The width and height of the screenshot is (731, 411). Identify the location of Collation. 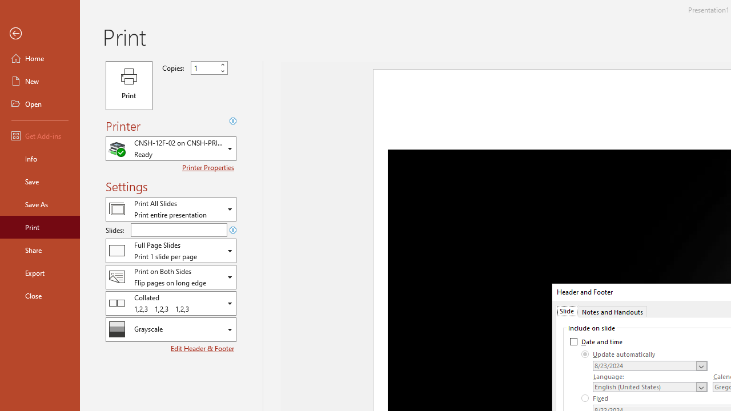
(171, 303).